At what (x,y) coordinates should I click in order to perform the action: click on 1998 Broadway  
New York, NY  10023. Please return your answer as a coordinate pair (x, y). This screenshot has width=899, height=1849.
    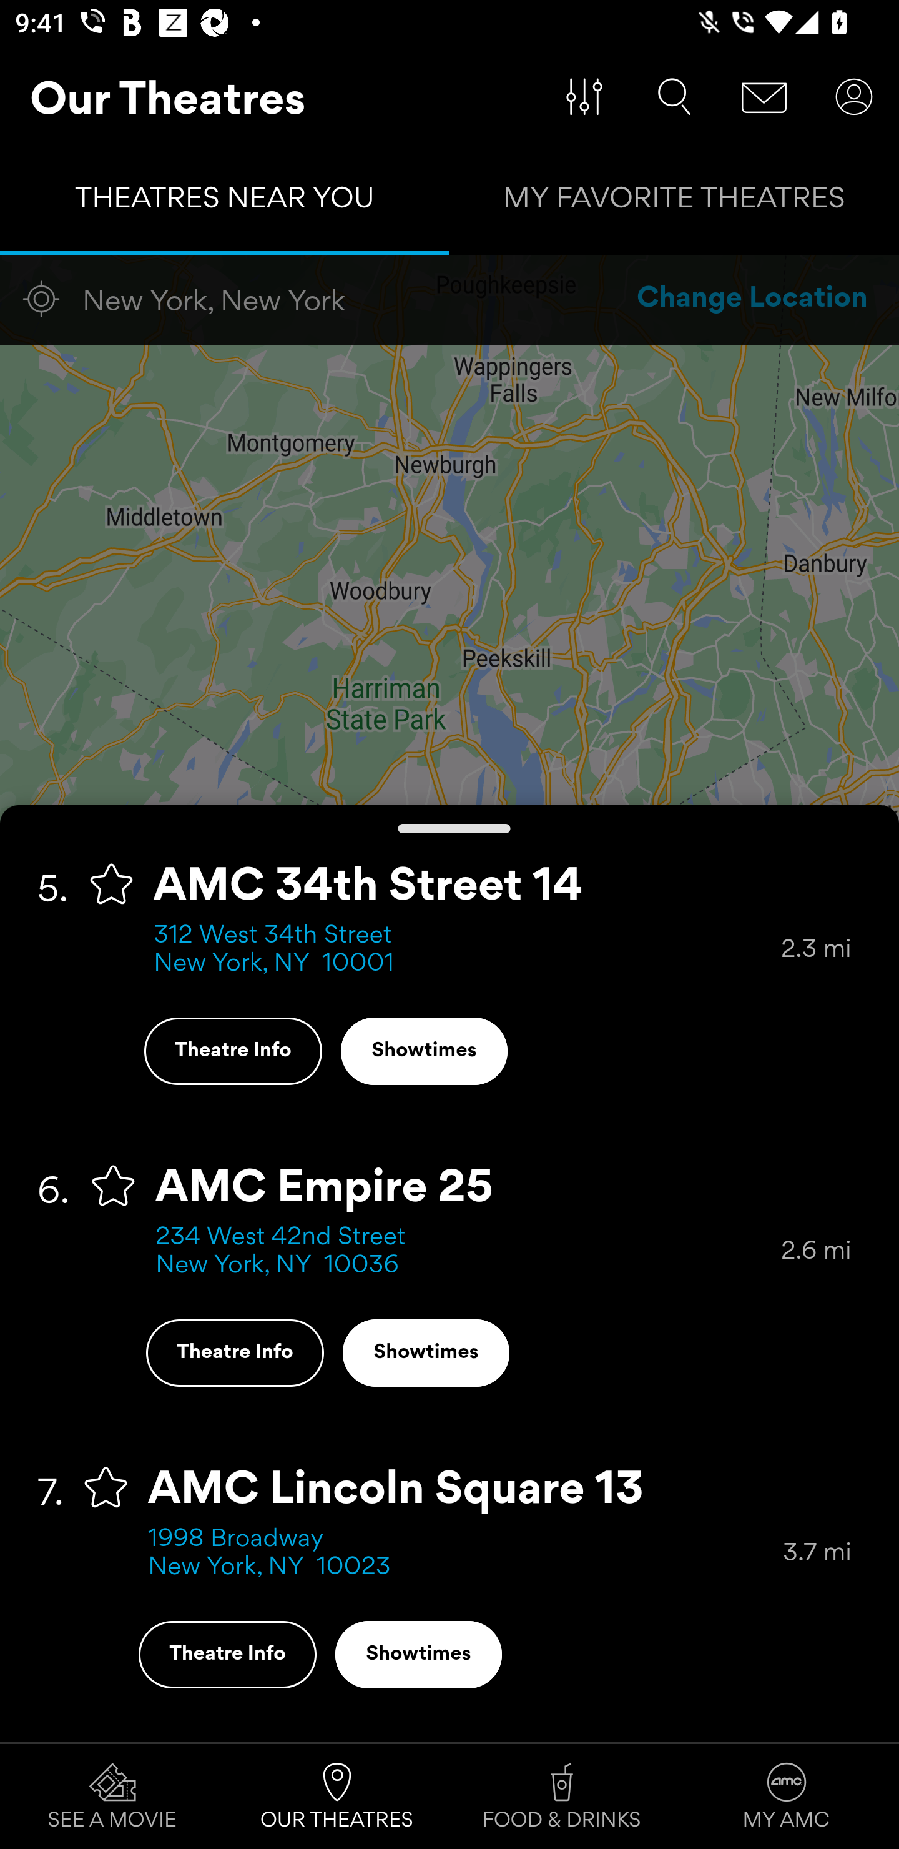
    Looking at the image, I should click on (466, 1553).